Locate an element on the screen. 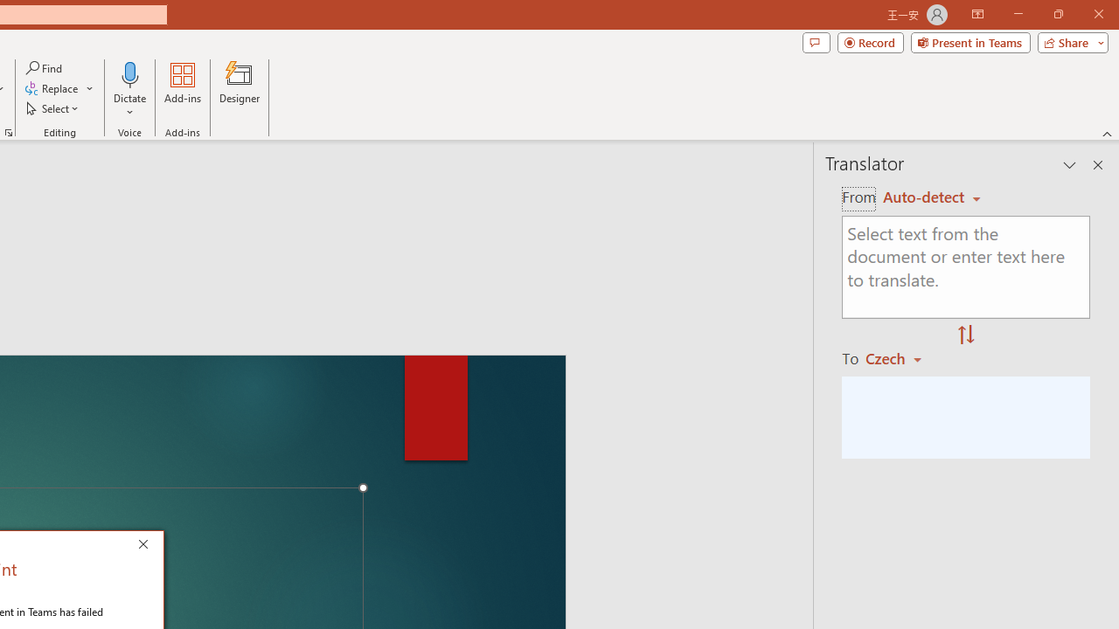 Image resolution: width=1119 pixels, height=629 pixels. Czech is located at coordinates (900, 358).